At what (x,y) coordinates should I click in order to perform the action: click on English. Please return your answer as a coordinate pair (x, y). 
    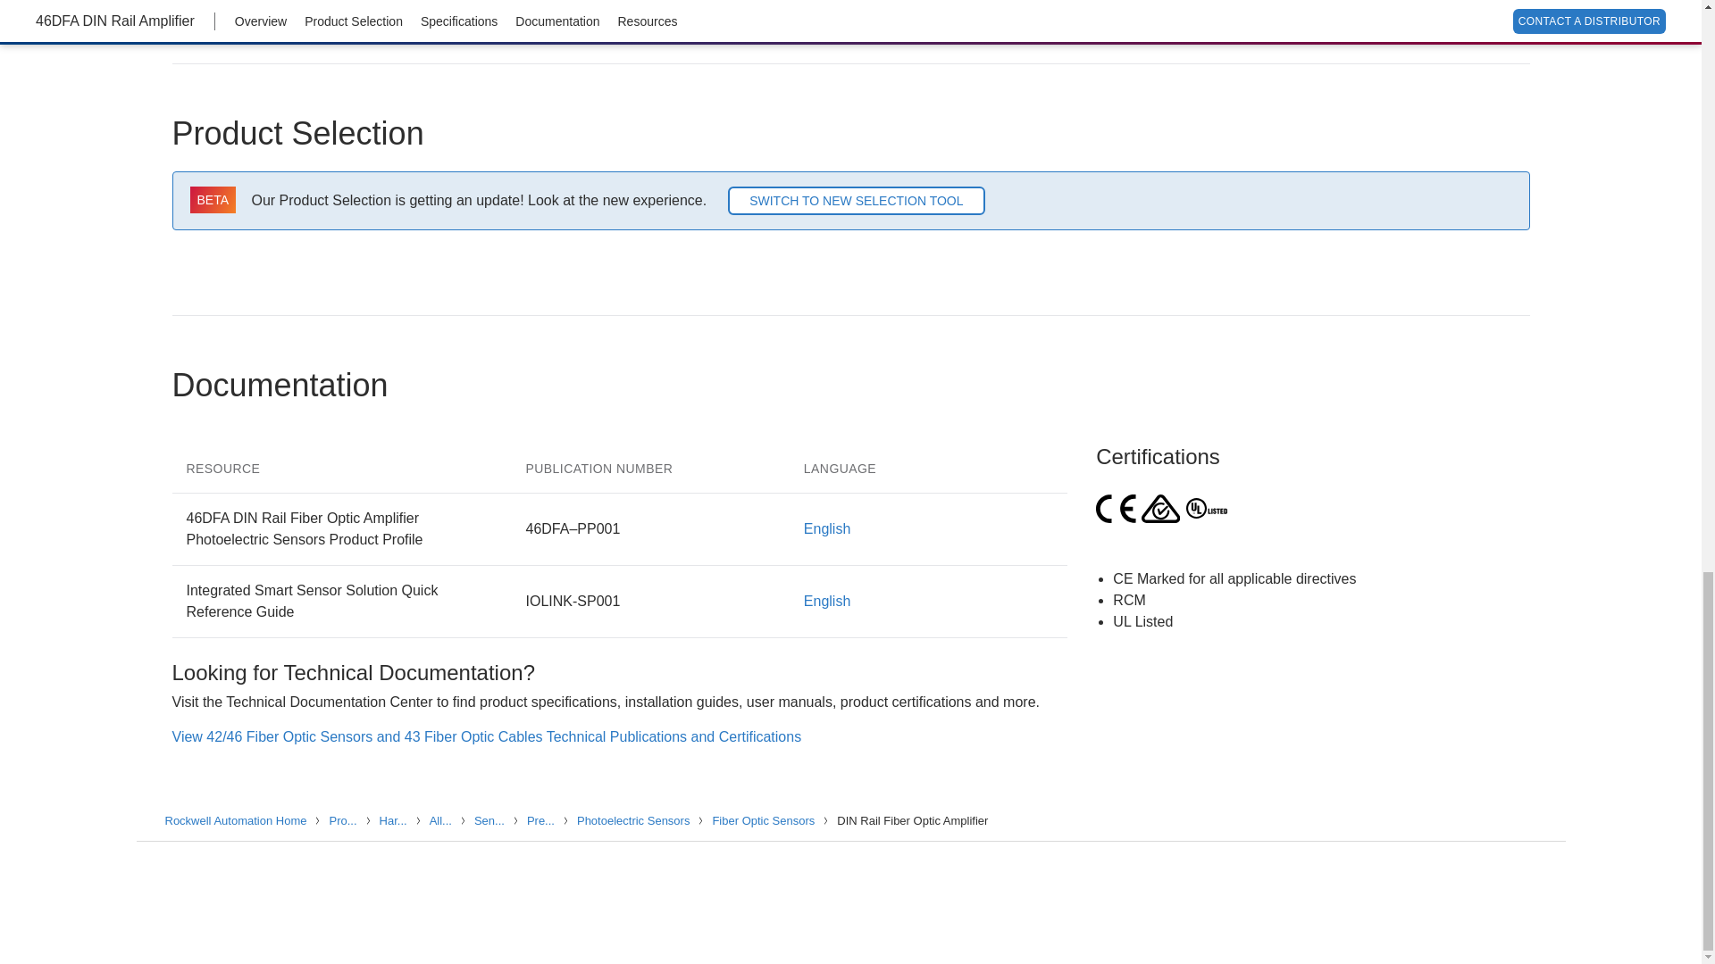
    Looking at the image, I should click on (827, 528).